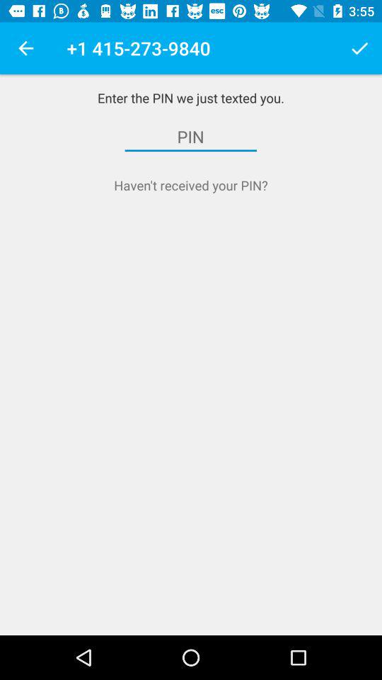 The image size is (382, 680). What do you see at coordinates (25, 48) in the screenshot?
I see `select item above enter the pin icon` at bounding box center [25, 48].